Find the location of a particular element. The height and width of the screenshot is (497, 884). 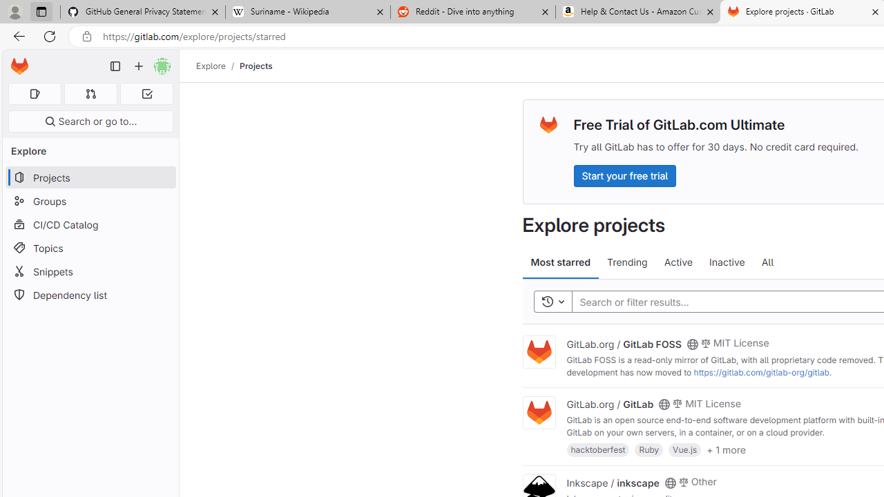

Explore/ is located at coordinates (218, 66).